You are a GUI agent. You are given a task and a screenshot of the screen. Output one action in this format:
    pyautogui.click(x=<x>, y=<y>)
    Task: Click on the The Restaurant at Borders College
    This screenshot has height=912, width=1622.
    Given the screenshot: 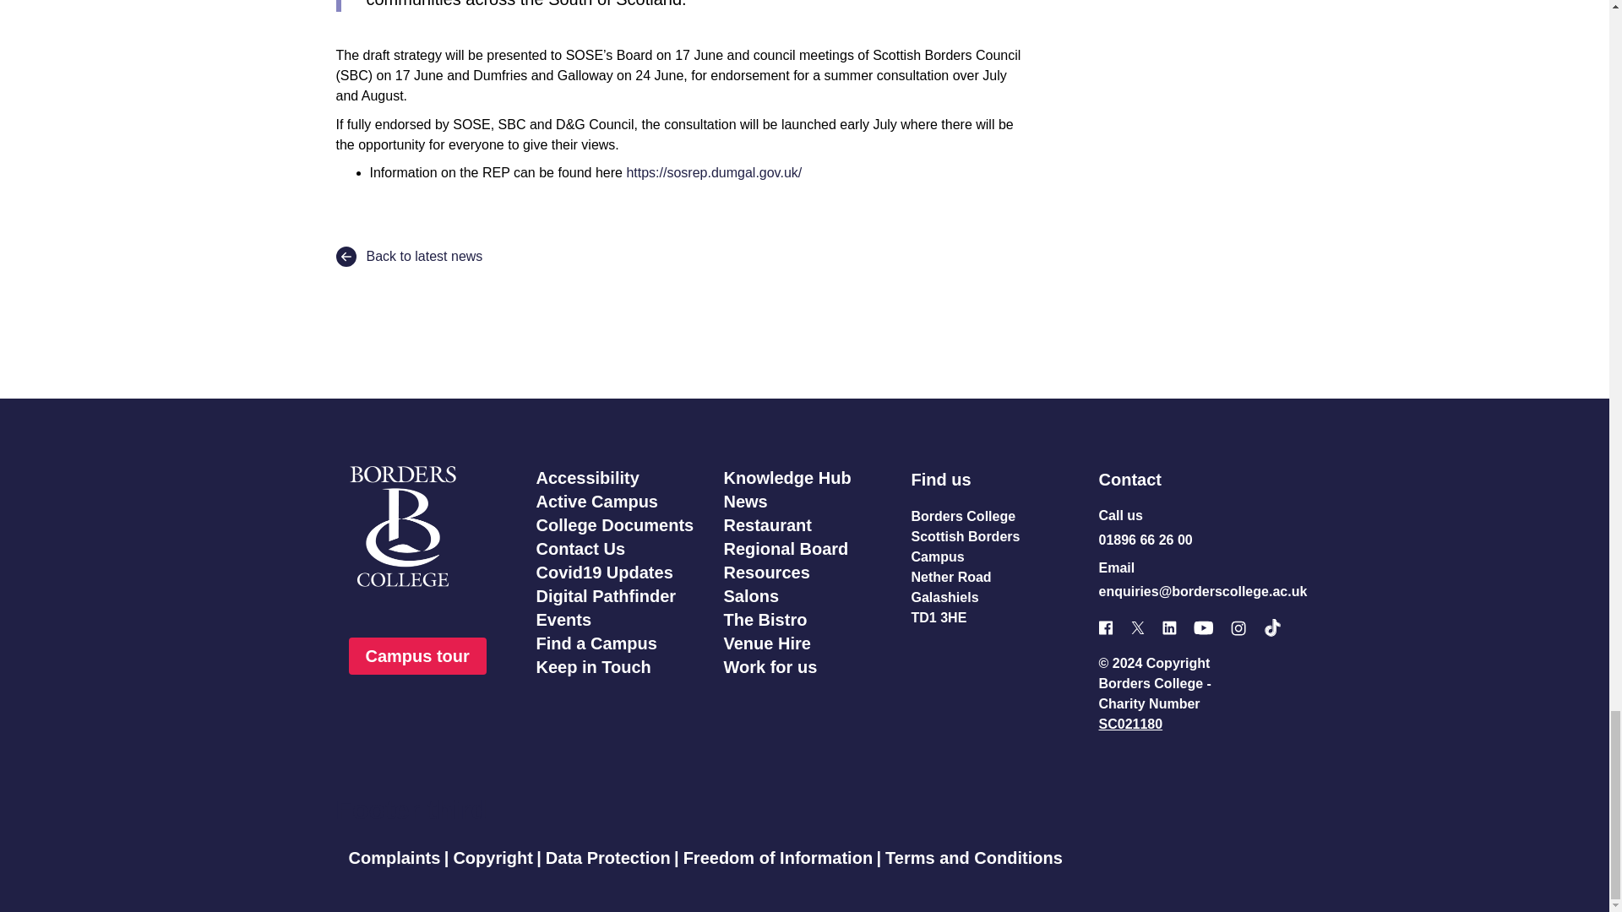 What is the action you would take?
    pyautogui.click(x=767, y=525)
    